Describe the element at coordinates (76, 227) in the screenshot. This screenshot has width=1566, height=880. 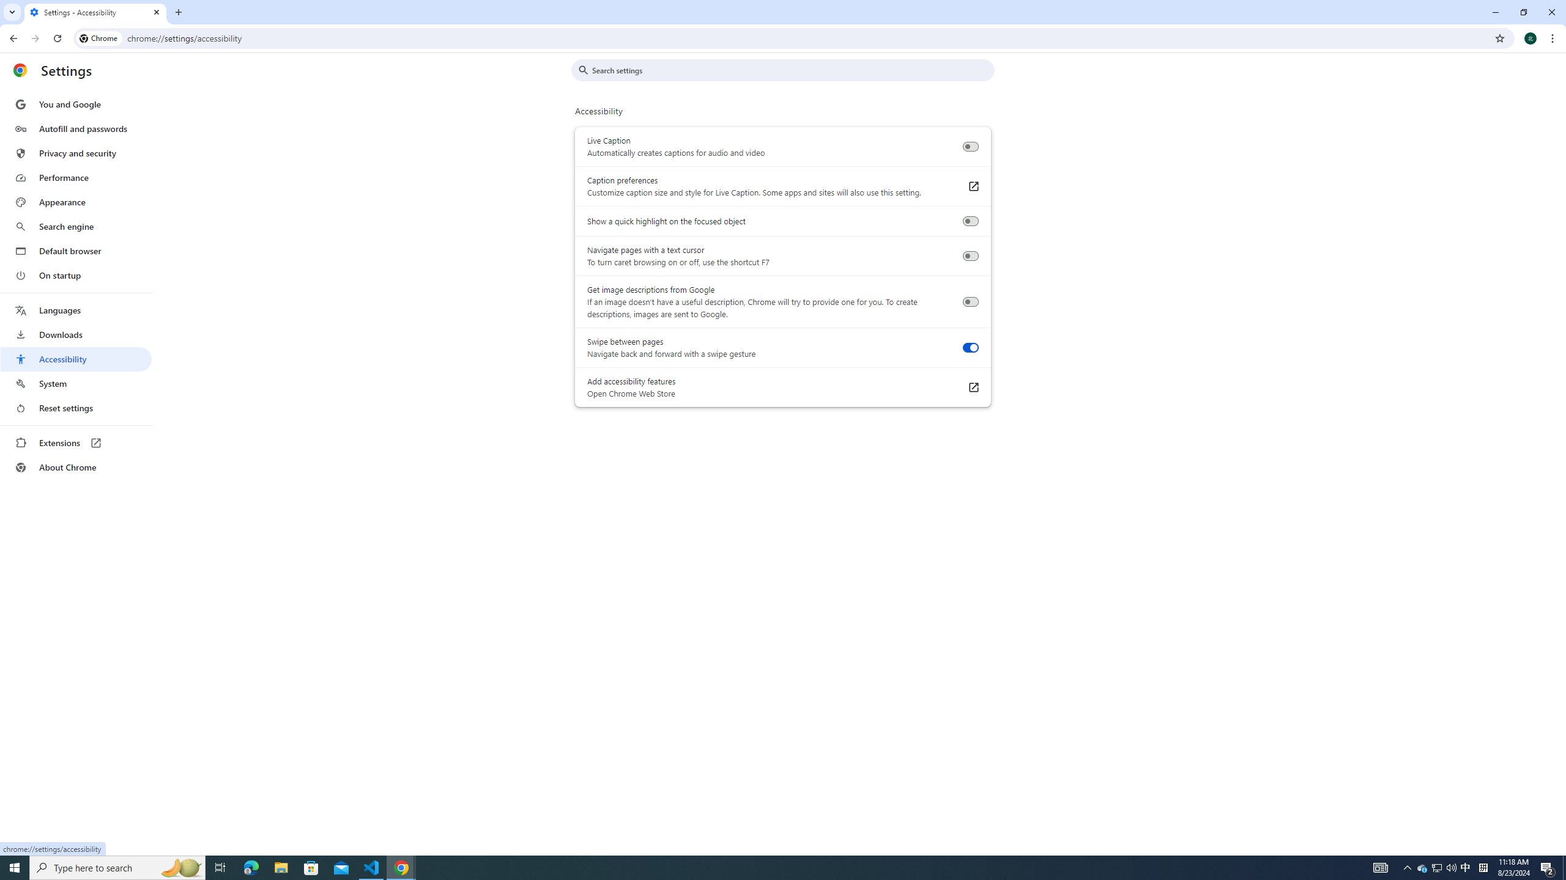
I see `Search engine` at that location.